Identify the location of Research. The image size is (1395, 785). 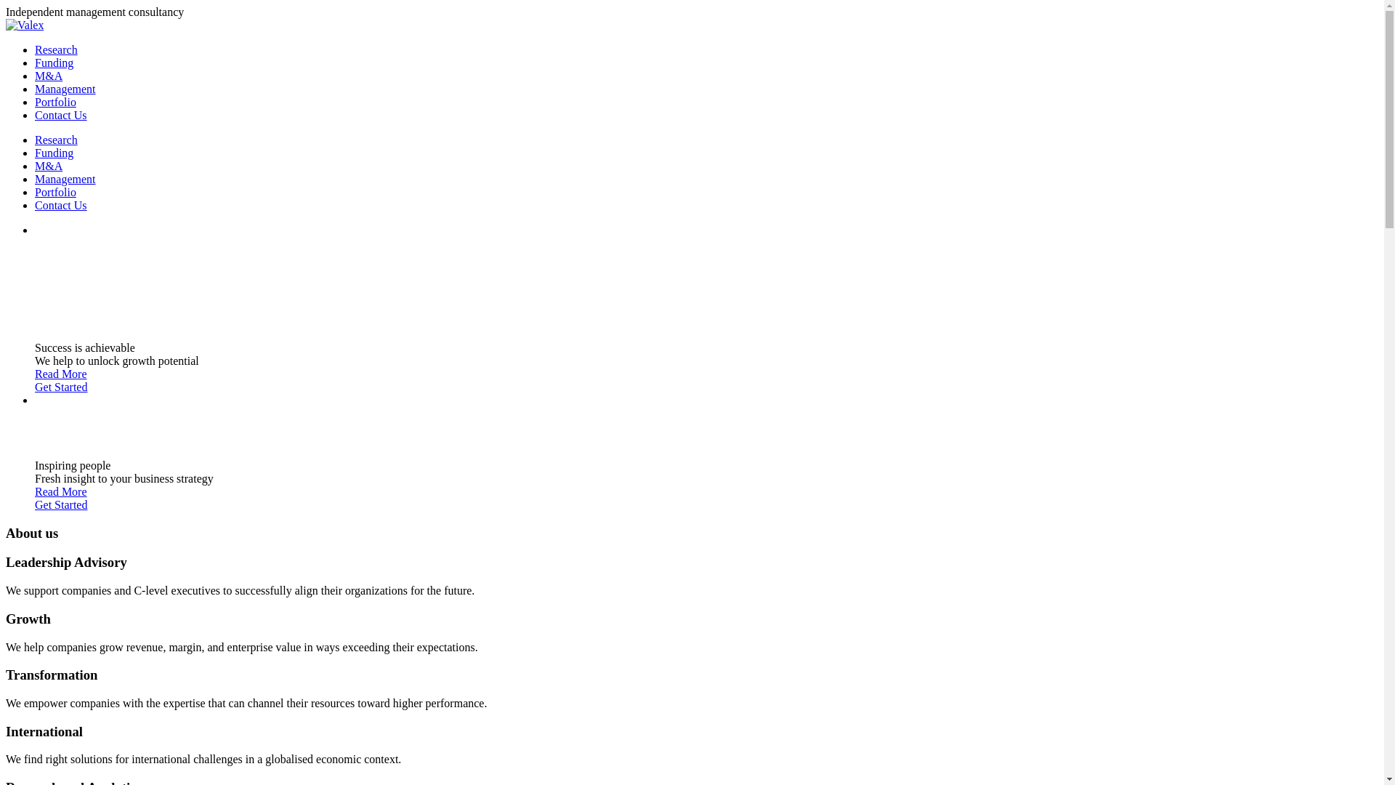
(57, 49).